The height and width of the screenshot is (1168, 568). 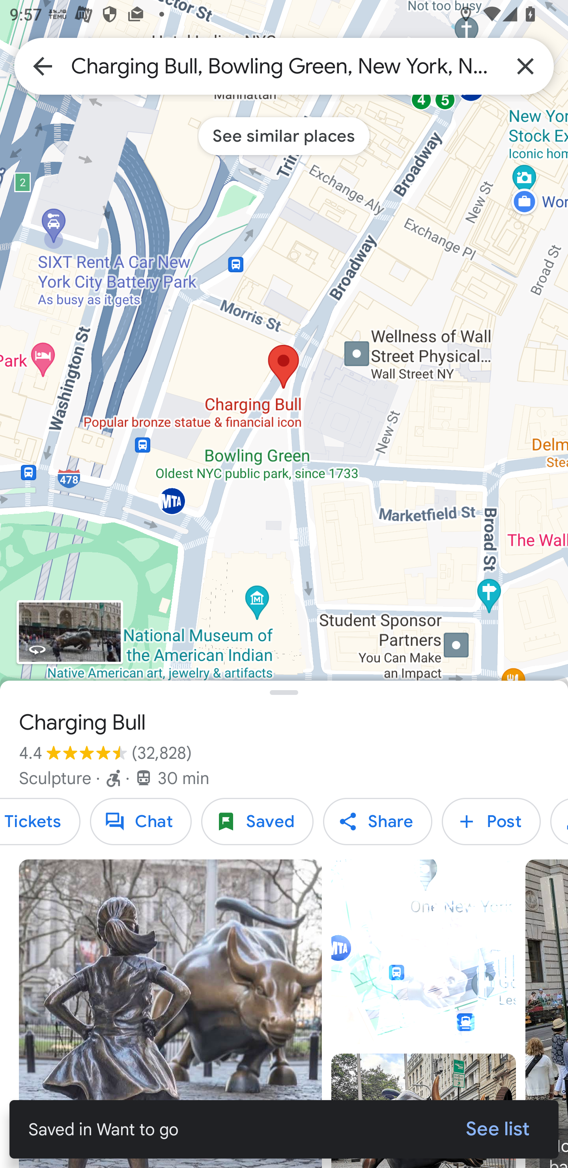 I want to click on Back, so click(x=43, y=66).